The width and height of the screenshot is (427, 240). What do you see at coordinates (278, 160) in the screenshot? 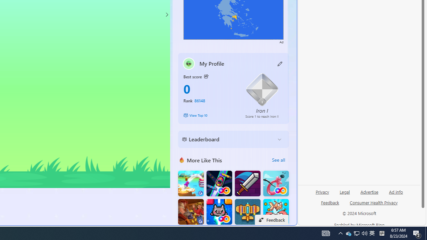
I see `See all` at bounding box center [278, 160].